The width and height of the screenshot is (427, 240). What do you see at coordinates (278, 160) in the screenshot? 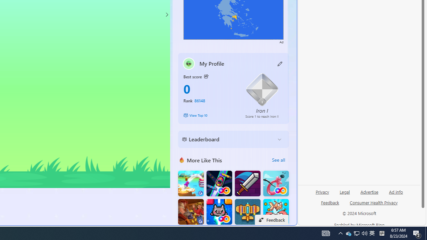
I see `See all` at bounding box center [278, 160].